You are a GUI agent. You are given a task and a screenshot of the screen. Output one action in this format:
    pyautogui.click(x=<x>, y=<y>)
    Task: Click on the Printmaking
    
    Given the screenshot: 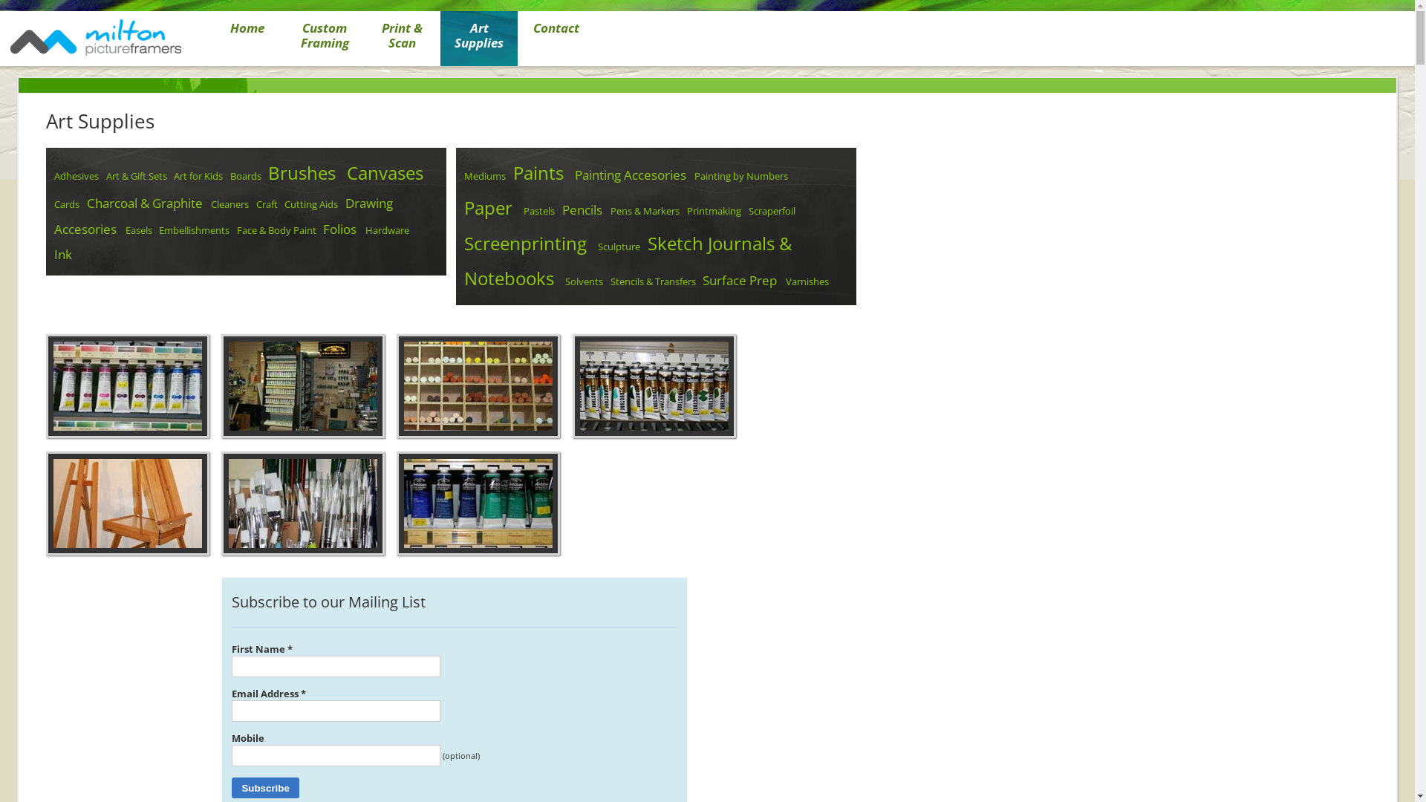 What is the action you would take?
    pyautogui.click(x=714, y=211)
    